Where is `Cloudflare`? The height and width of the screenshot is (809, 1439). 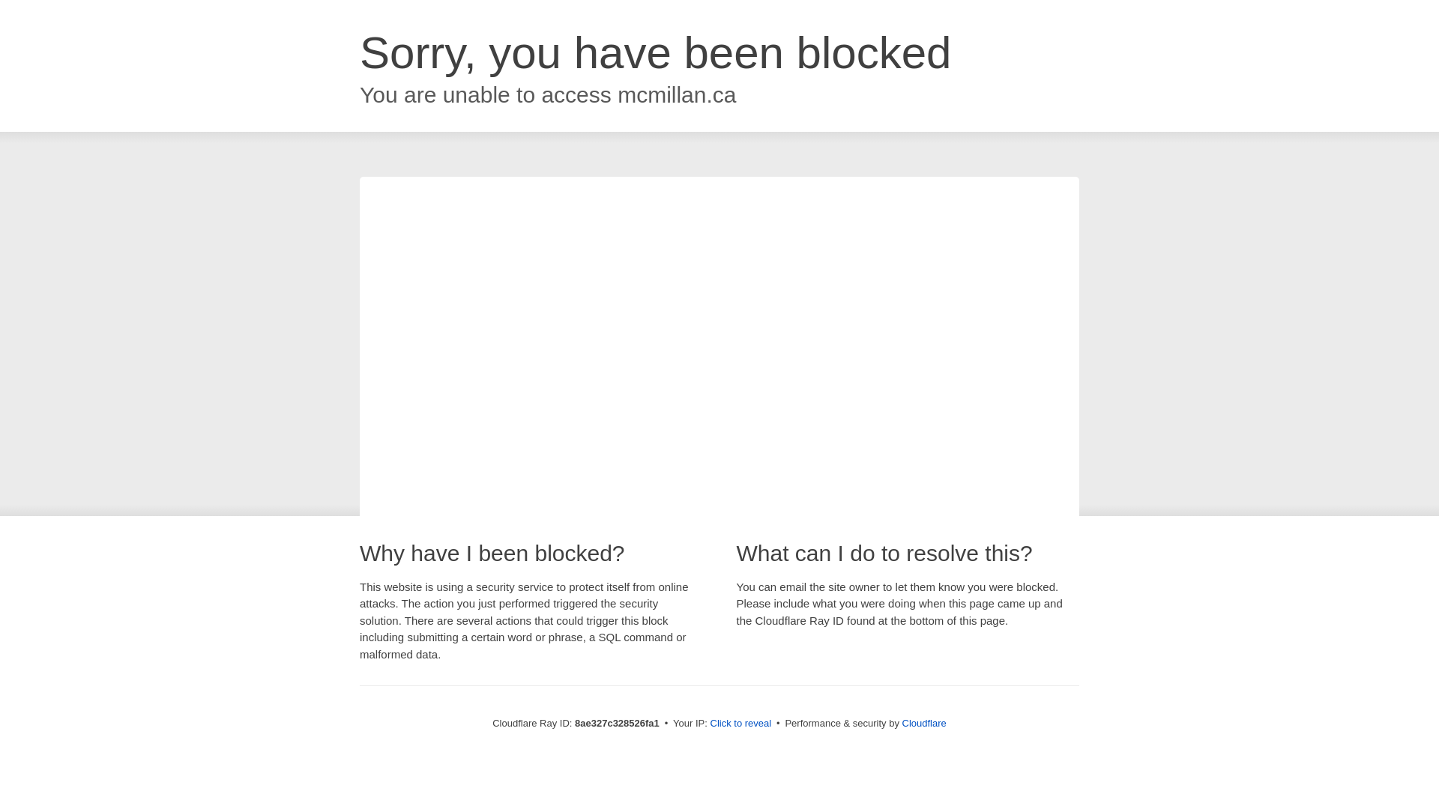 Cloudflare is located at coordinates (924, 723).